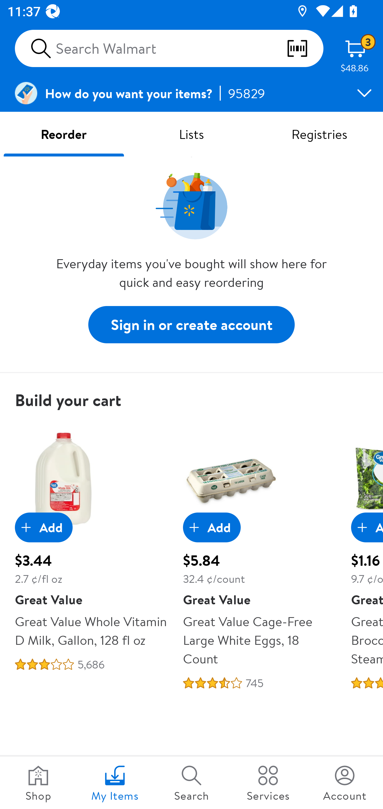  Describe the element at coordinates (305, 48) in the screenshot. I see `scan barcodes qr codes and more` at that location.